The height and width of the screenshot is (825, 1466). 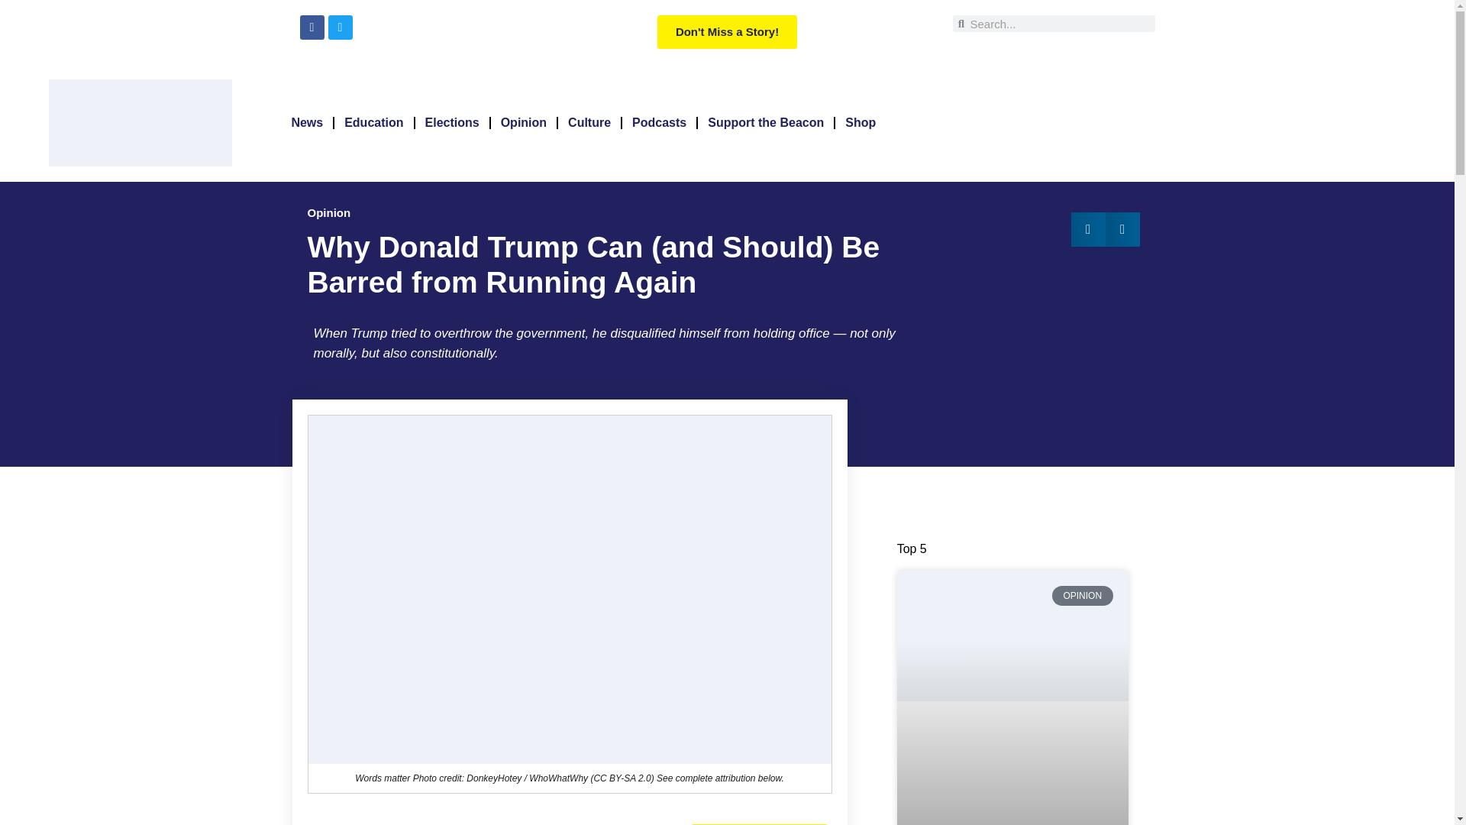 I want to click on Elections, so click(x=452, y=122).